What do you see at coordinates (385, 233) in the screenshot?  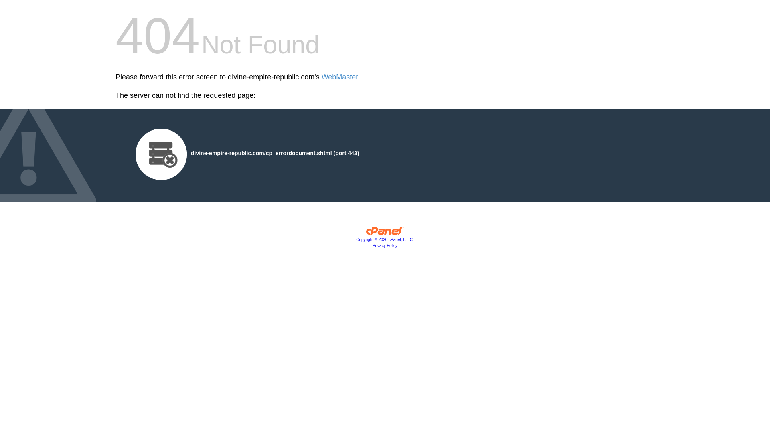 I see `cPanel, Inc.` at bounding box center [385, 233].